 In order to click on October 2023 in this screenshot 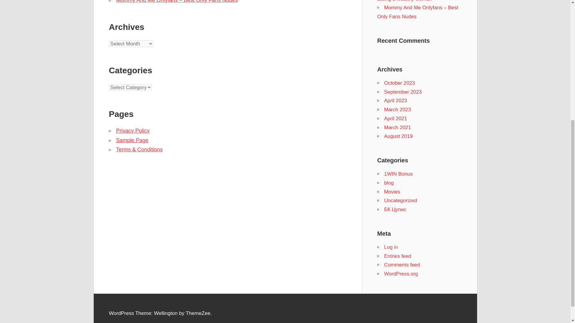, I will do `click(399, 83)`.